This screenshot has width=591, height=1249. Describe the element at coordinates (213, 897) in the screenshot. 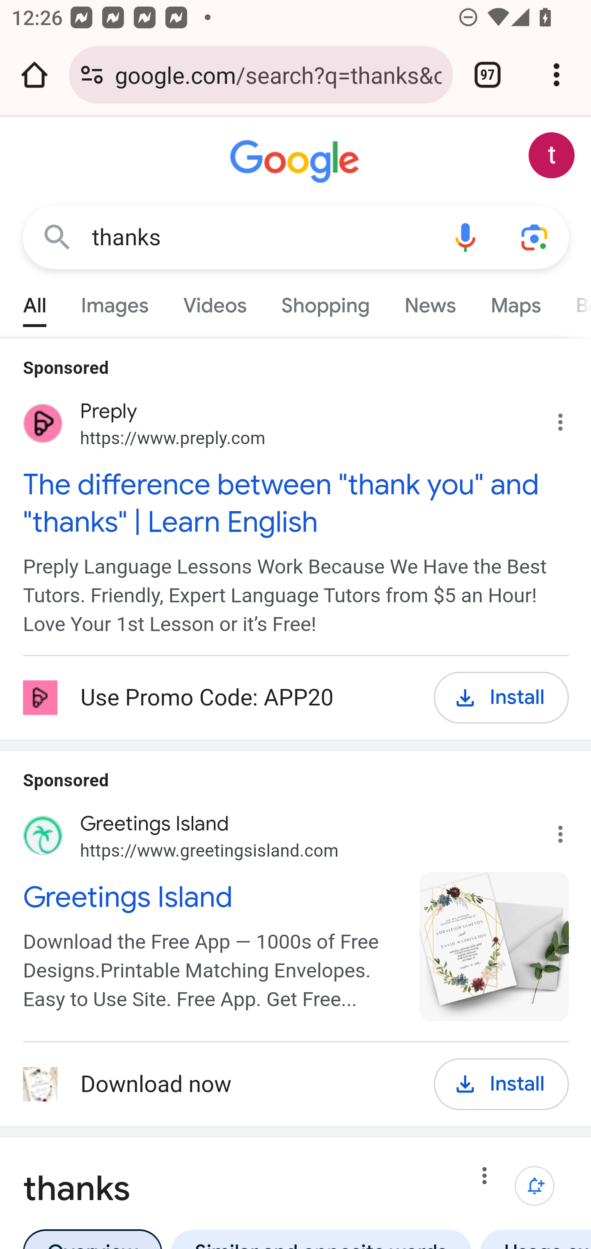

I see `Greetings Island` at that location.